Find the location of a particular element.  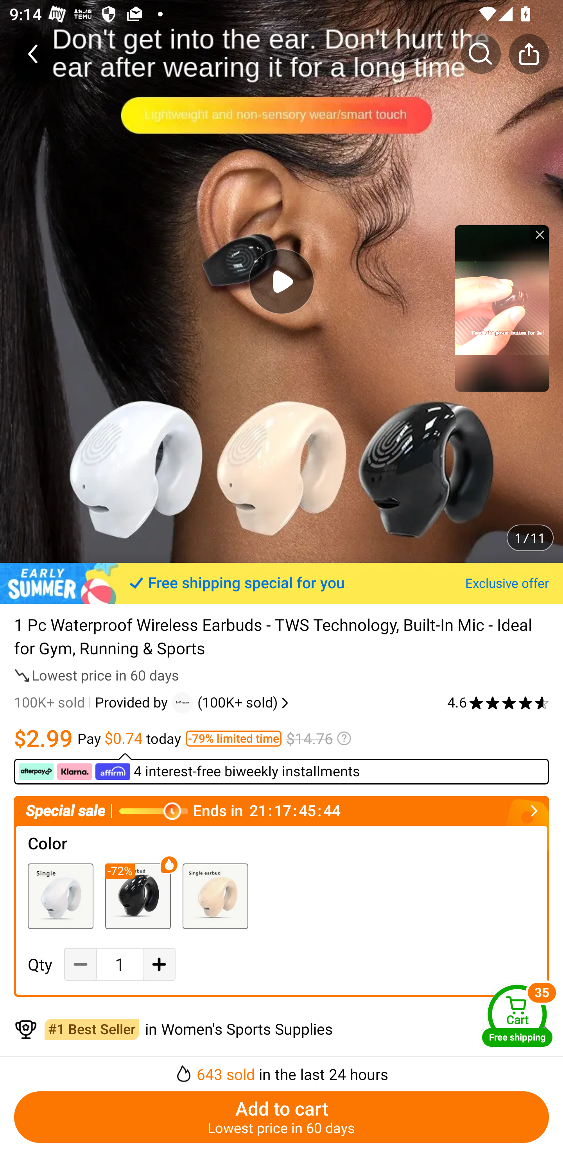

Back is located at coordinates (34, 54).